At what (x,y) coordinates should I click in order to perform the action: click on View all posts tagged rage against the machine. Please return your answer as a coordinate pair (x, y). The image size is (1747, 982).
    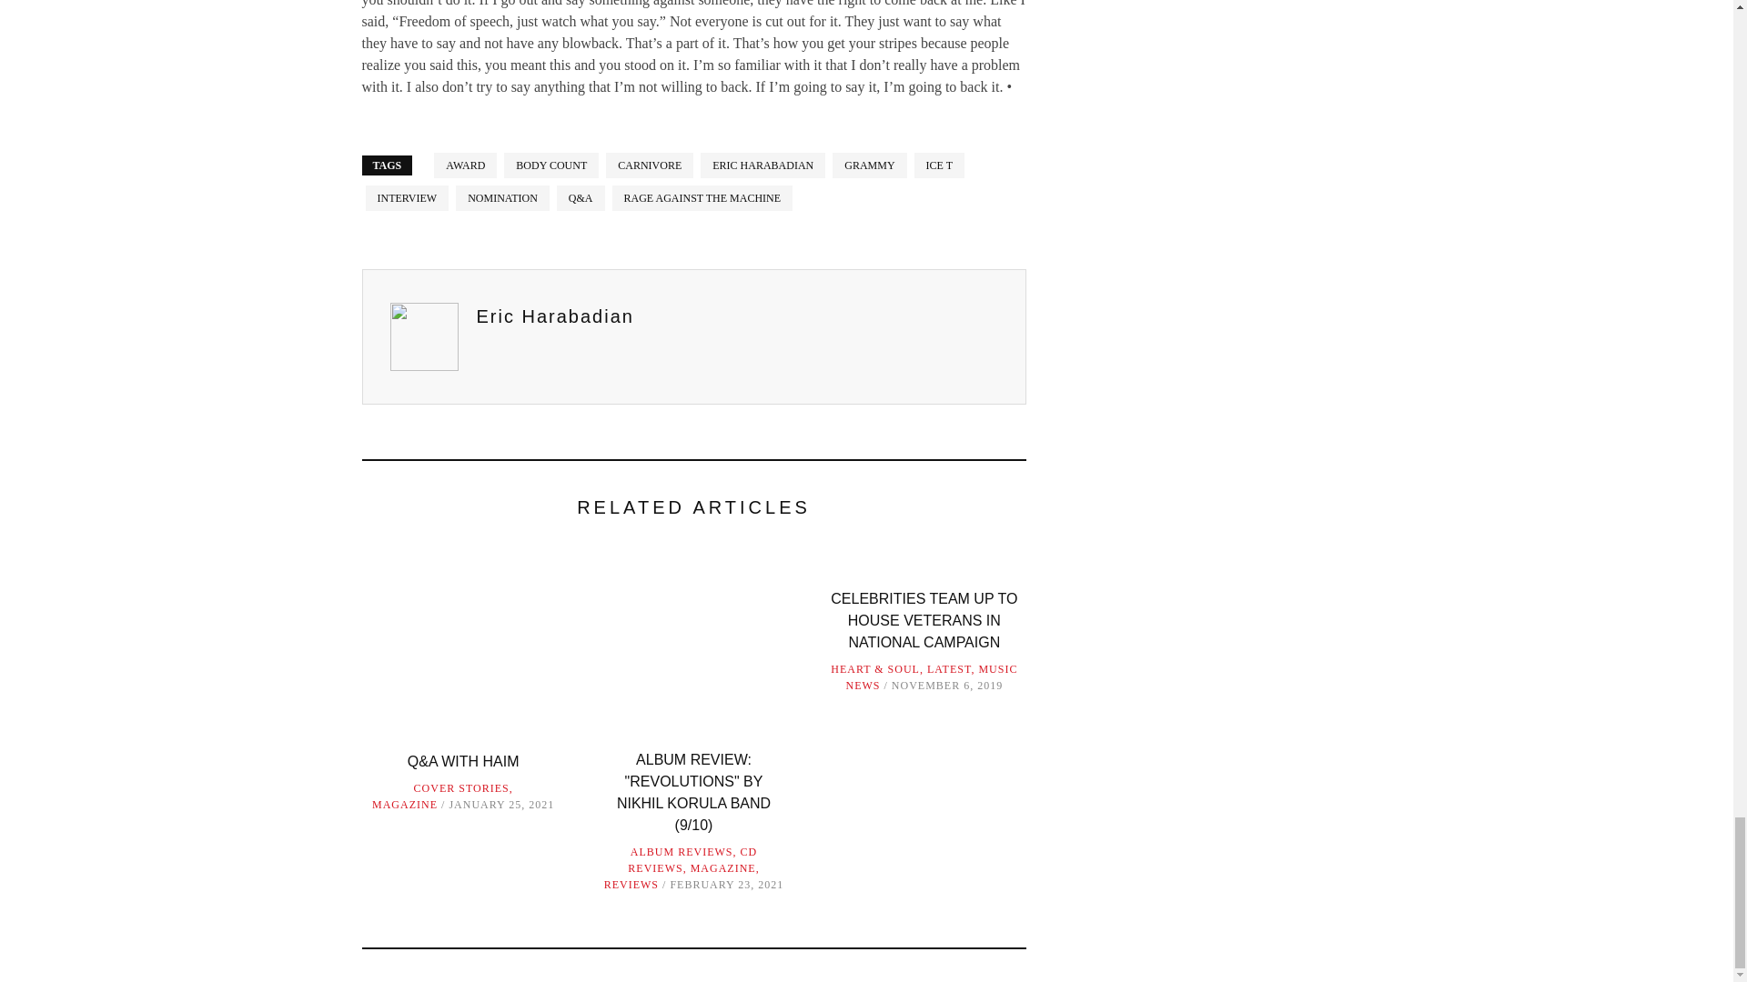
    Looking at the image, I should click on (702, 198).